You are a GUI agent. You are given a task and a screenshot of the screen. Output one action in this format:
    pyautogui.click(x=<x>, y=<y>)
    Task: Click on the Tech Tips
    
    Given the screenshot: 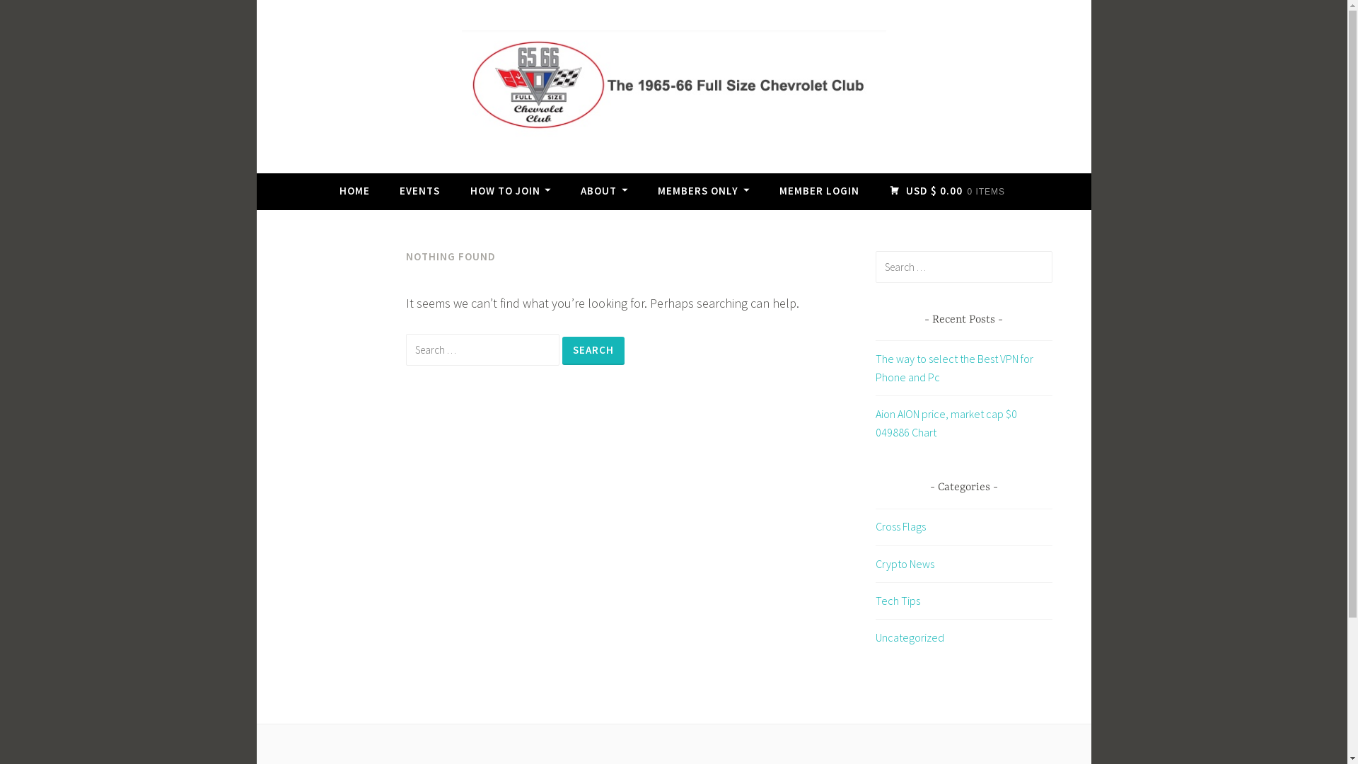 What is the action you would take?
    pyautogui.click(x=898, y=601)
    